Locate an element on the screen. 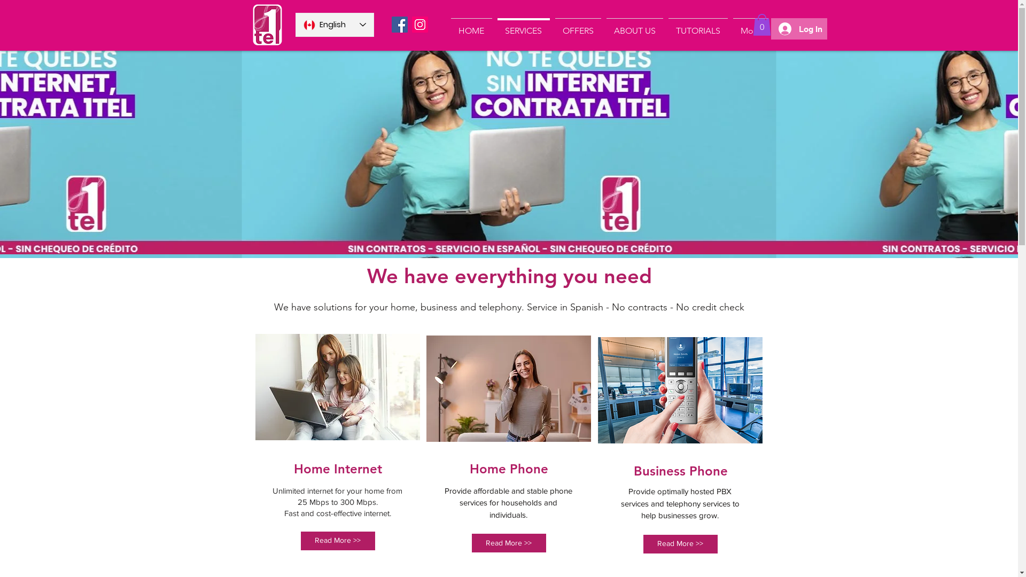 The height and width of the screenshot is (577, 1026). Read More >> is located at coordinates (509, 543).